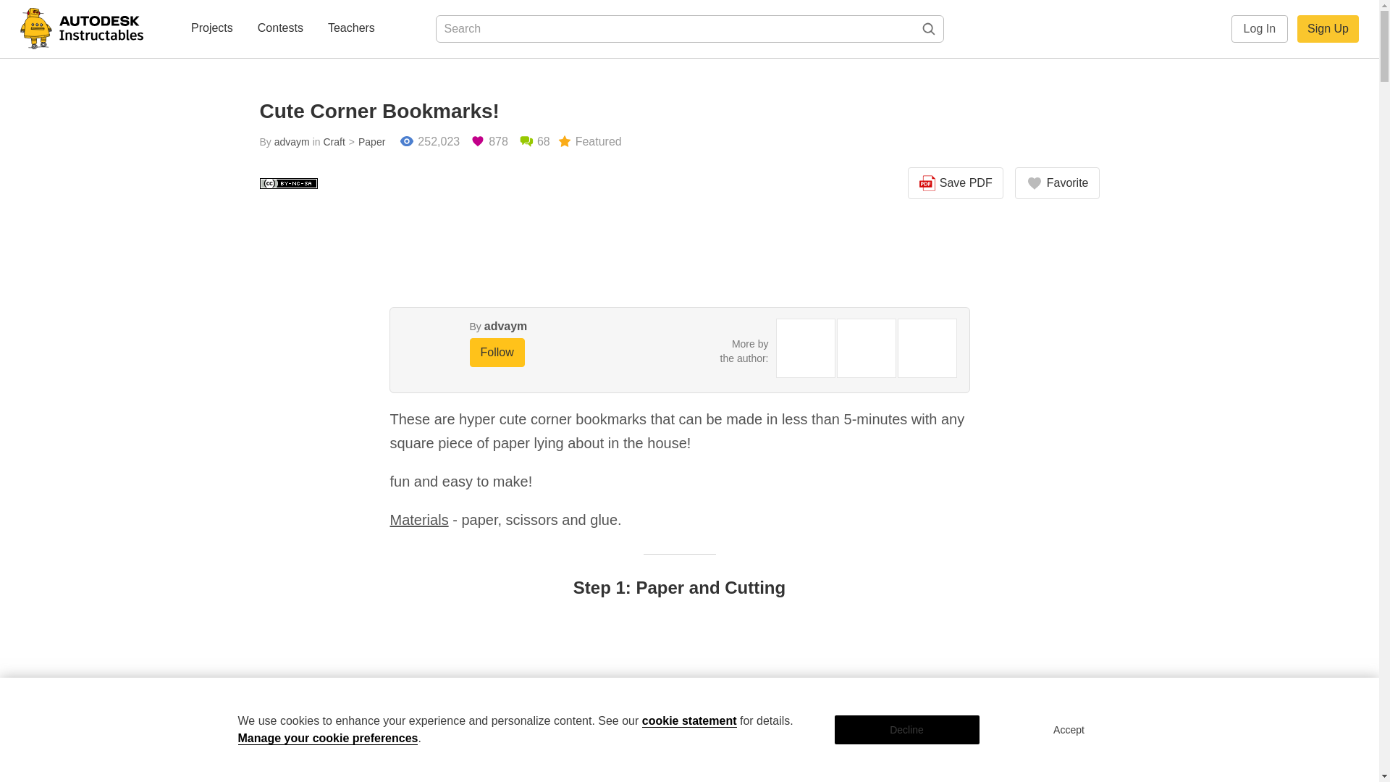  What do you see at coordinates (211, 29) in the screenshot?
I see `Projects` at bounding box center [211, 29].